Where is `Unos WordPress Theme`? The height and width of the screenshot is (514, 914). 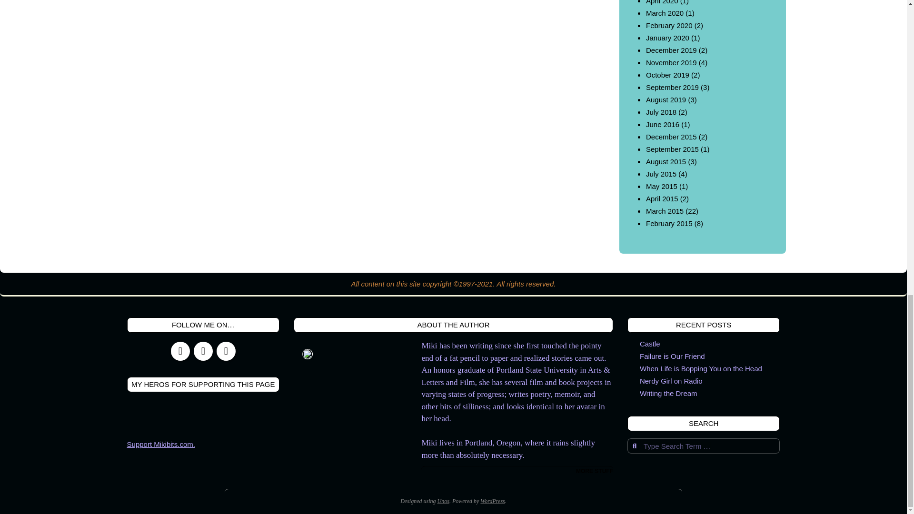
Unos WordPress Theme is located at coordinates (444, 501).